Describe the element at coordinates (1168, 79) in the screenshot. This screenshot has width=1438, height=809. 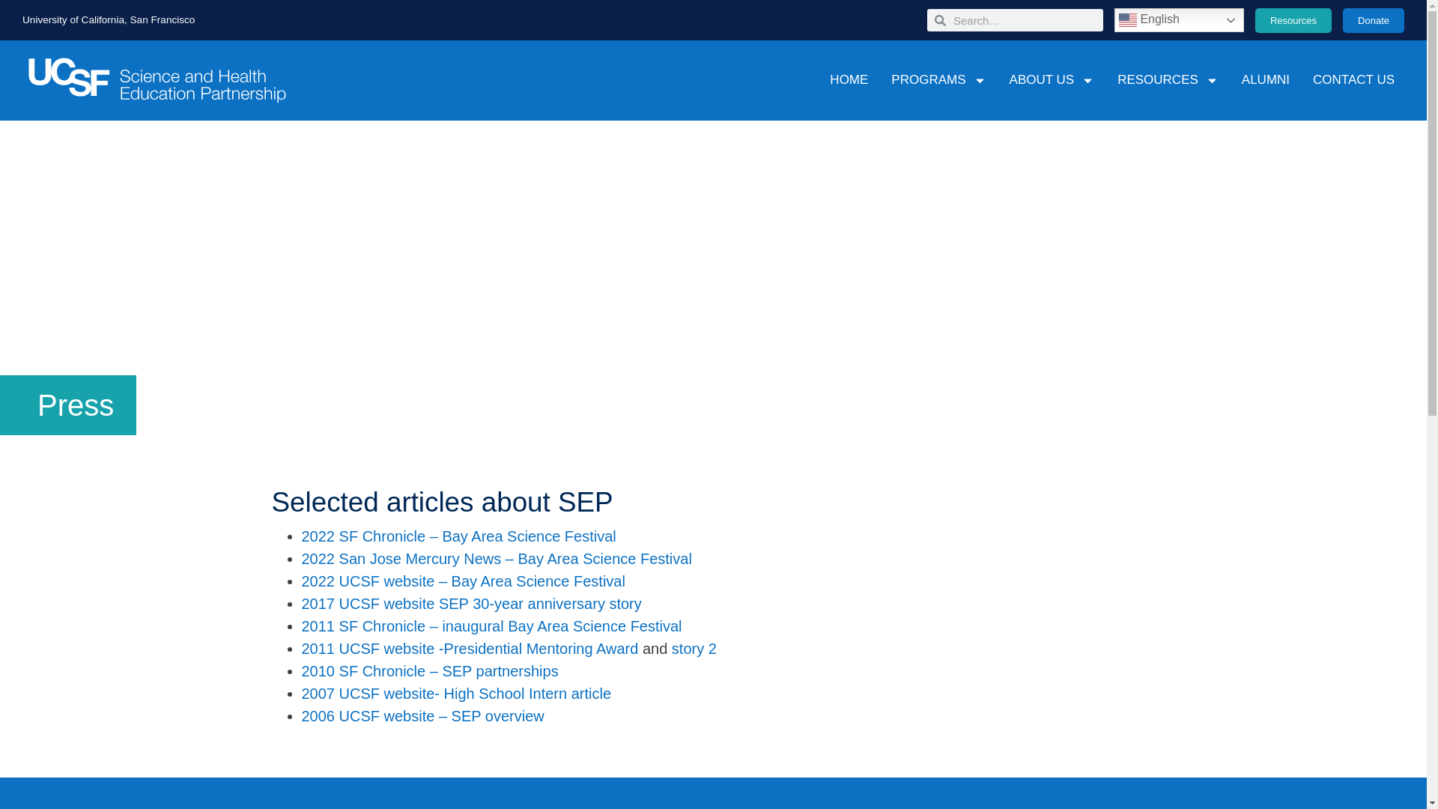
I see `RESOURCES` at that location.